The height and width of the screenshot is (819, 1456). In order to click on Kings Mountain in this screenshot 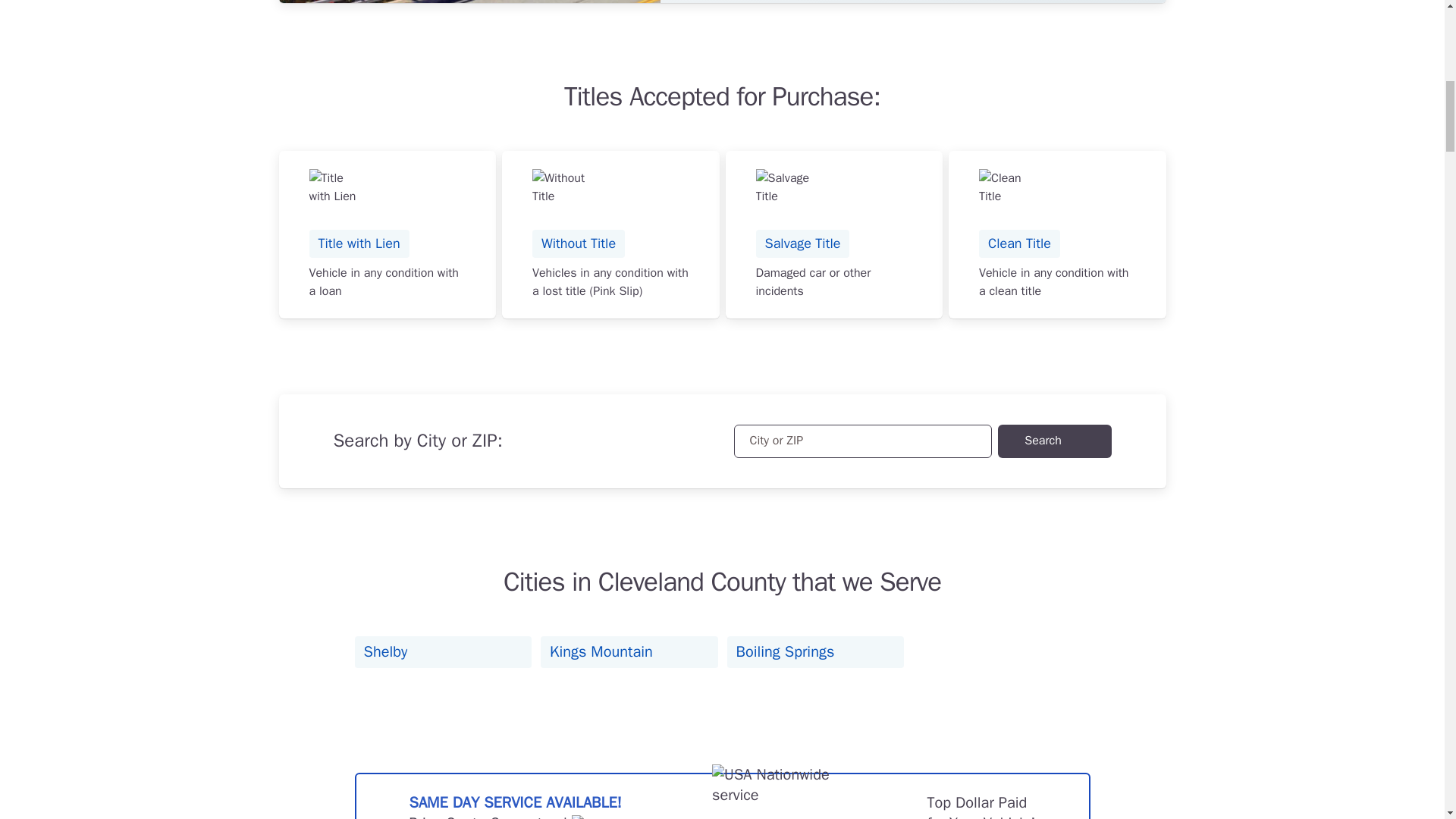, I will do `click(629, 652)`.